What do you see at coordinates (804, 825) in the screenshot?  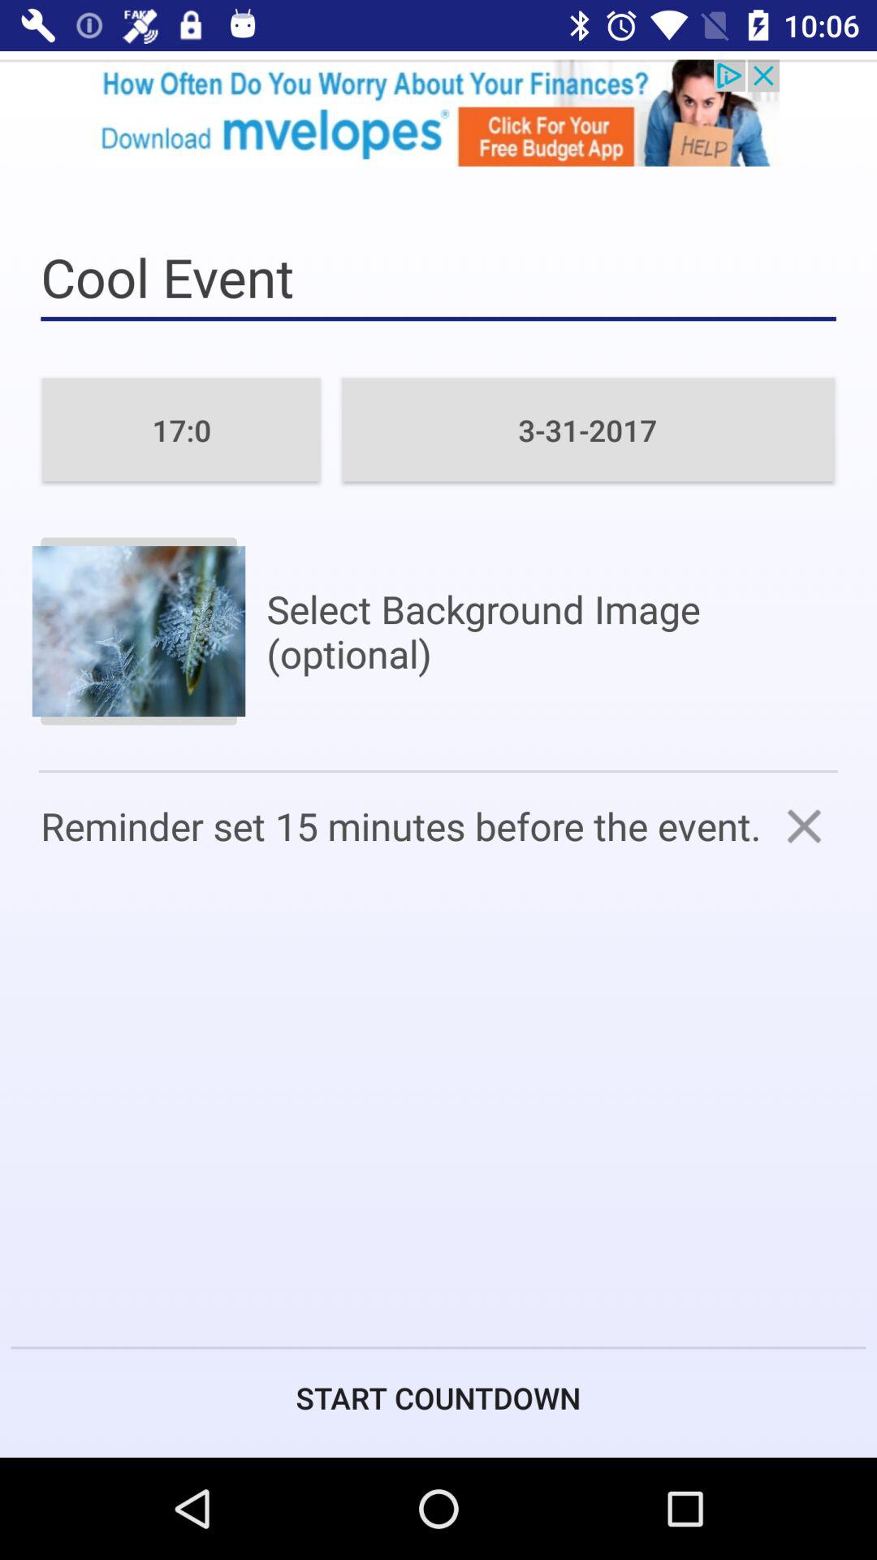 I see `close note` at bounding box center [804, 825].